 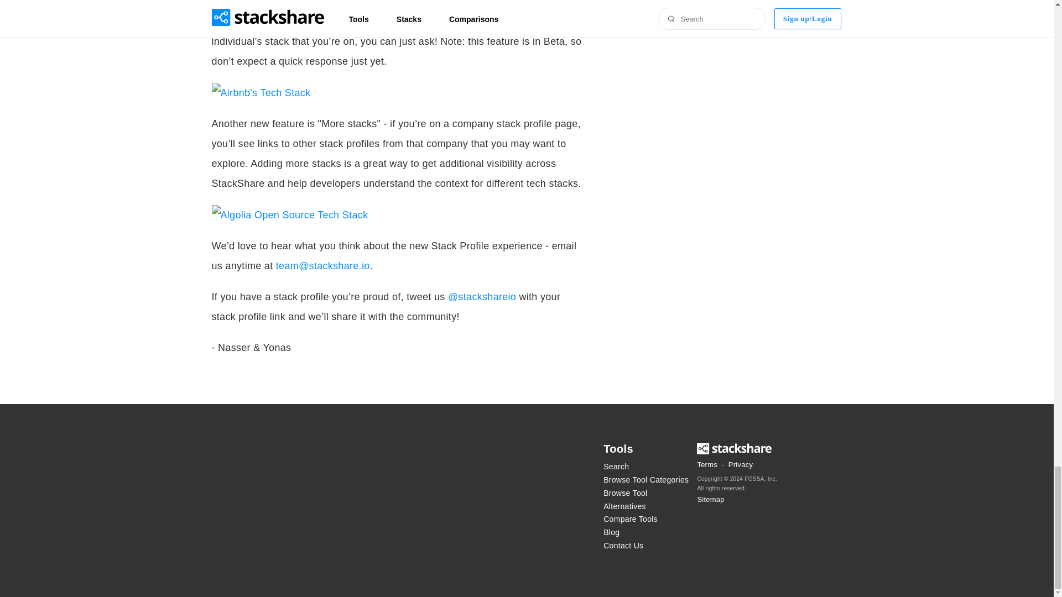 I want to click on Browse Tool Alternatives, so click(x=646, y=500).